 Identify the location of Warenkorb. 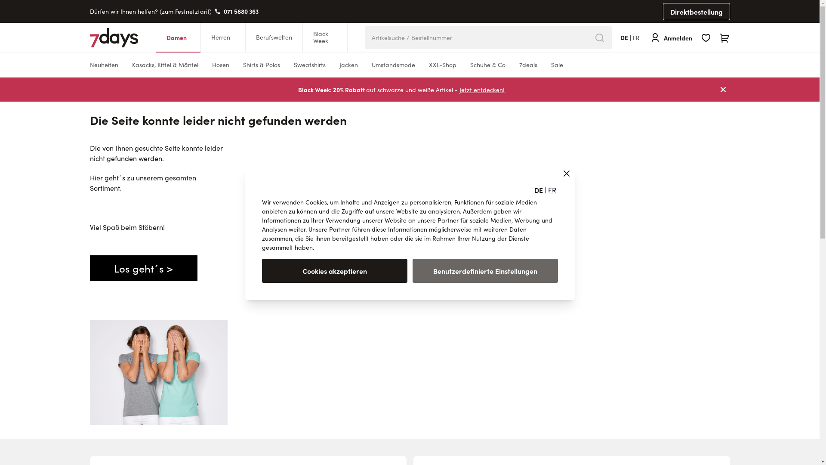
(724, 38).